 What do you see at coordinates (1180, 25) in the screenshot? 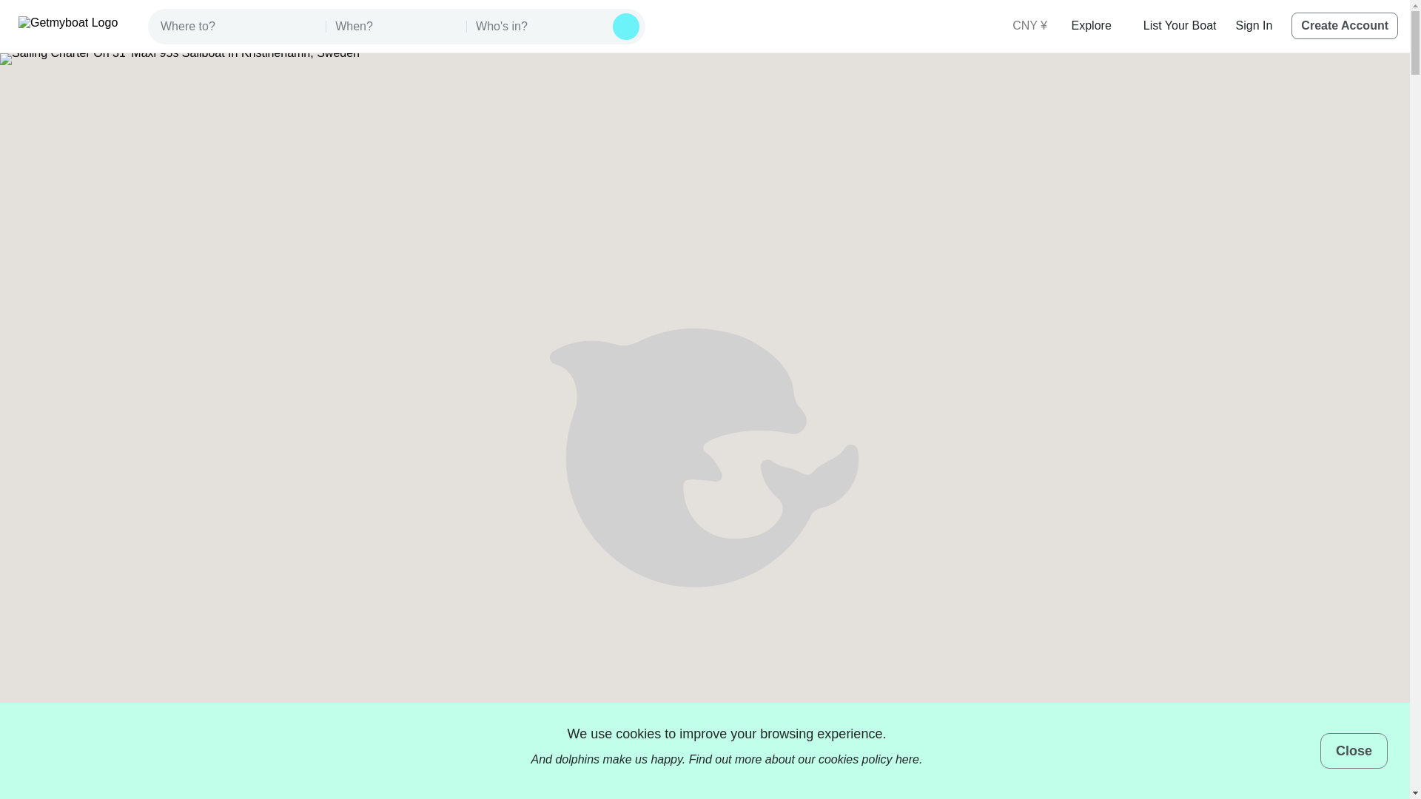
I see `List Your Boat` at bounding box center [1180, 25].